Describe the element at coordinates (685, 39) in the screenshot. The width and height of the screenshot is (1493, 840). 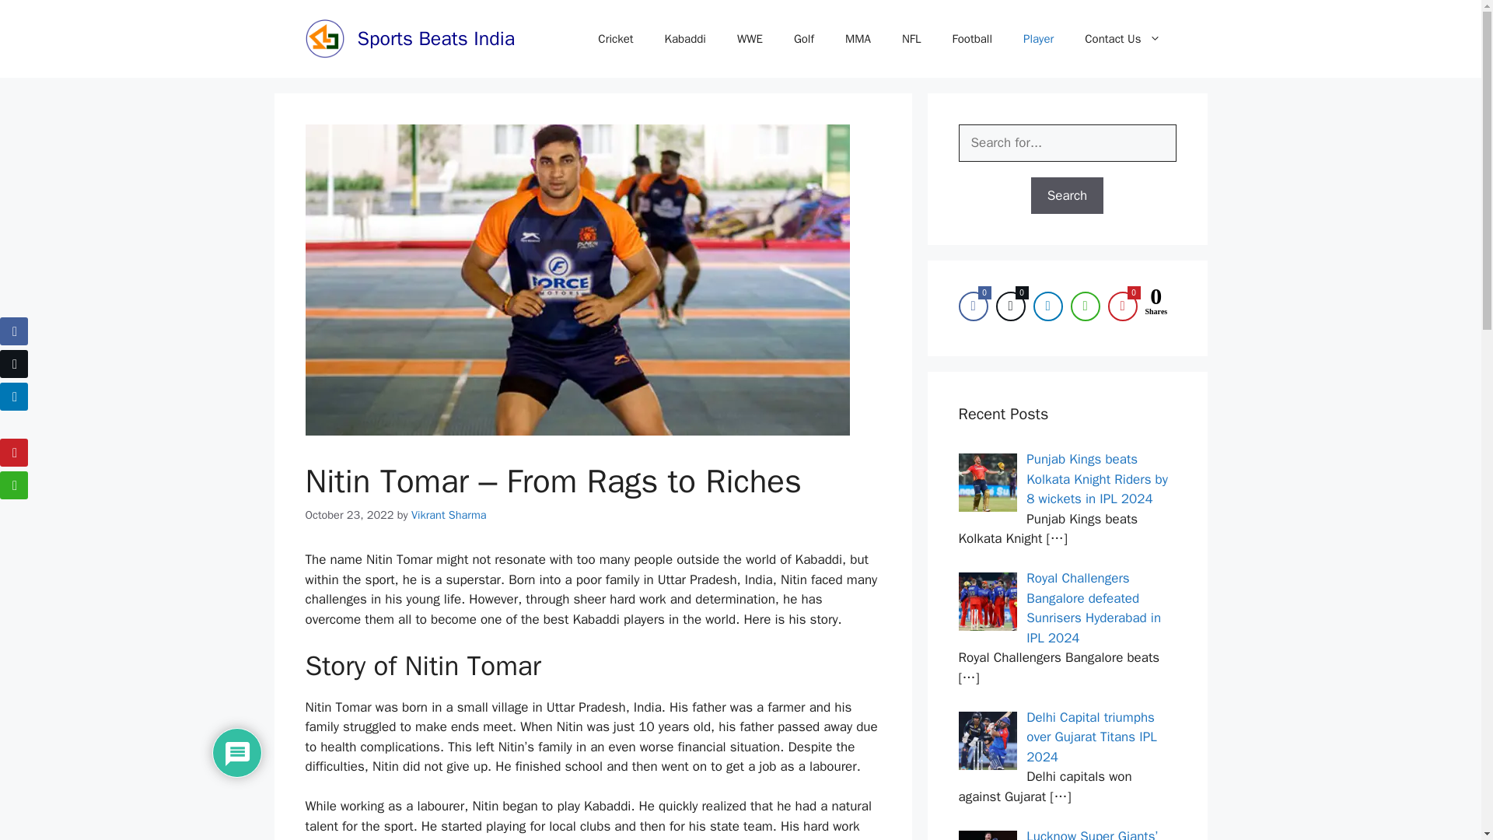
I see `Kabaddi` at that location.